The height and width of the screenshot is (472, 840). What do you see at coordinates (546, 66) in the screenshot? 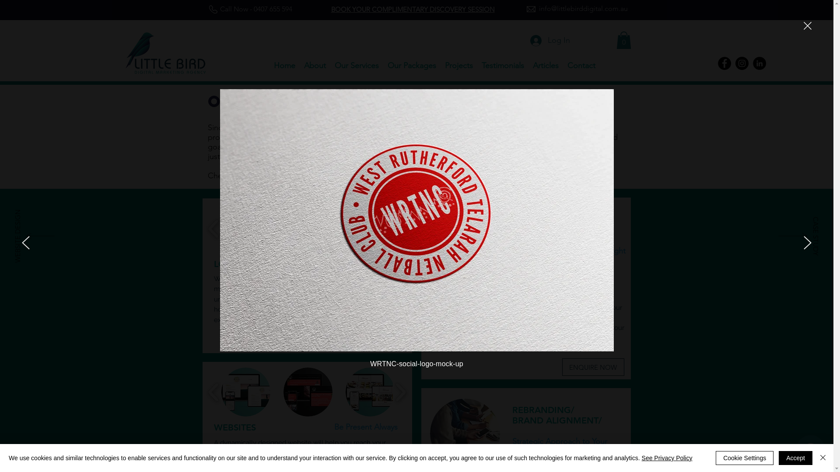
I see `Articles` at bounding box center [546, 66].